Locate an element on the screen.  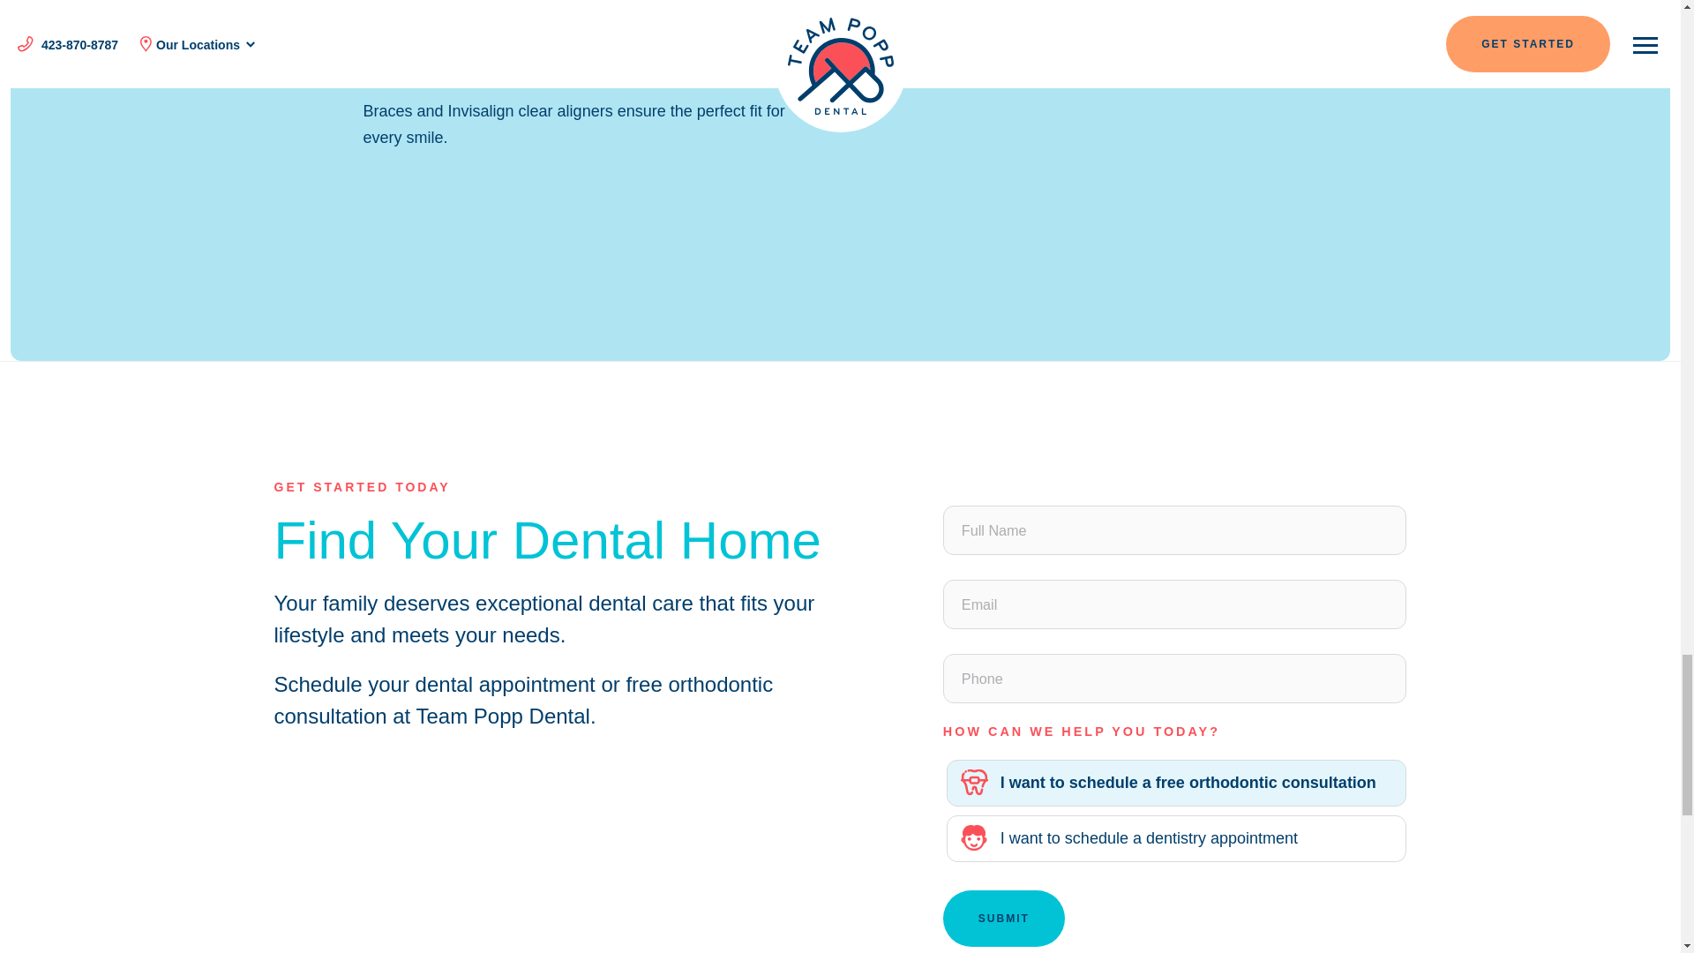
Submit is located at coordinates (1004, 918).